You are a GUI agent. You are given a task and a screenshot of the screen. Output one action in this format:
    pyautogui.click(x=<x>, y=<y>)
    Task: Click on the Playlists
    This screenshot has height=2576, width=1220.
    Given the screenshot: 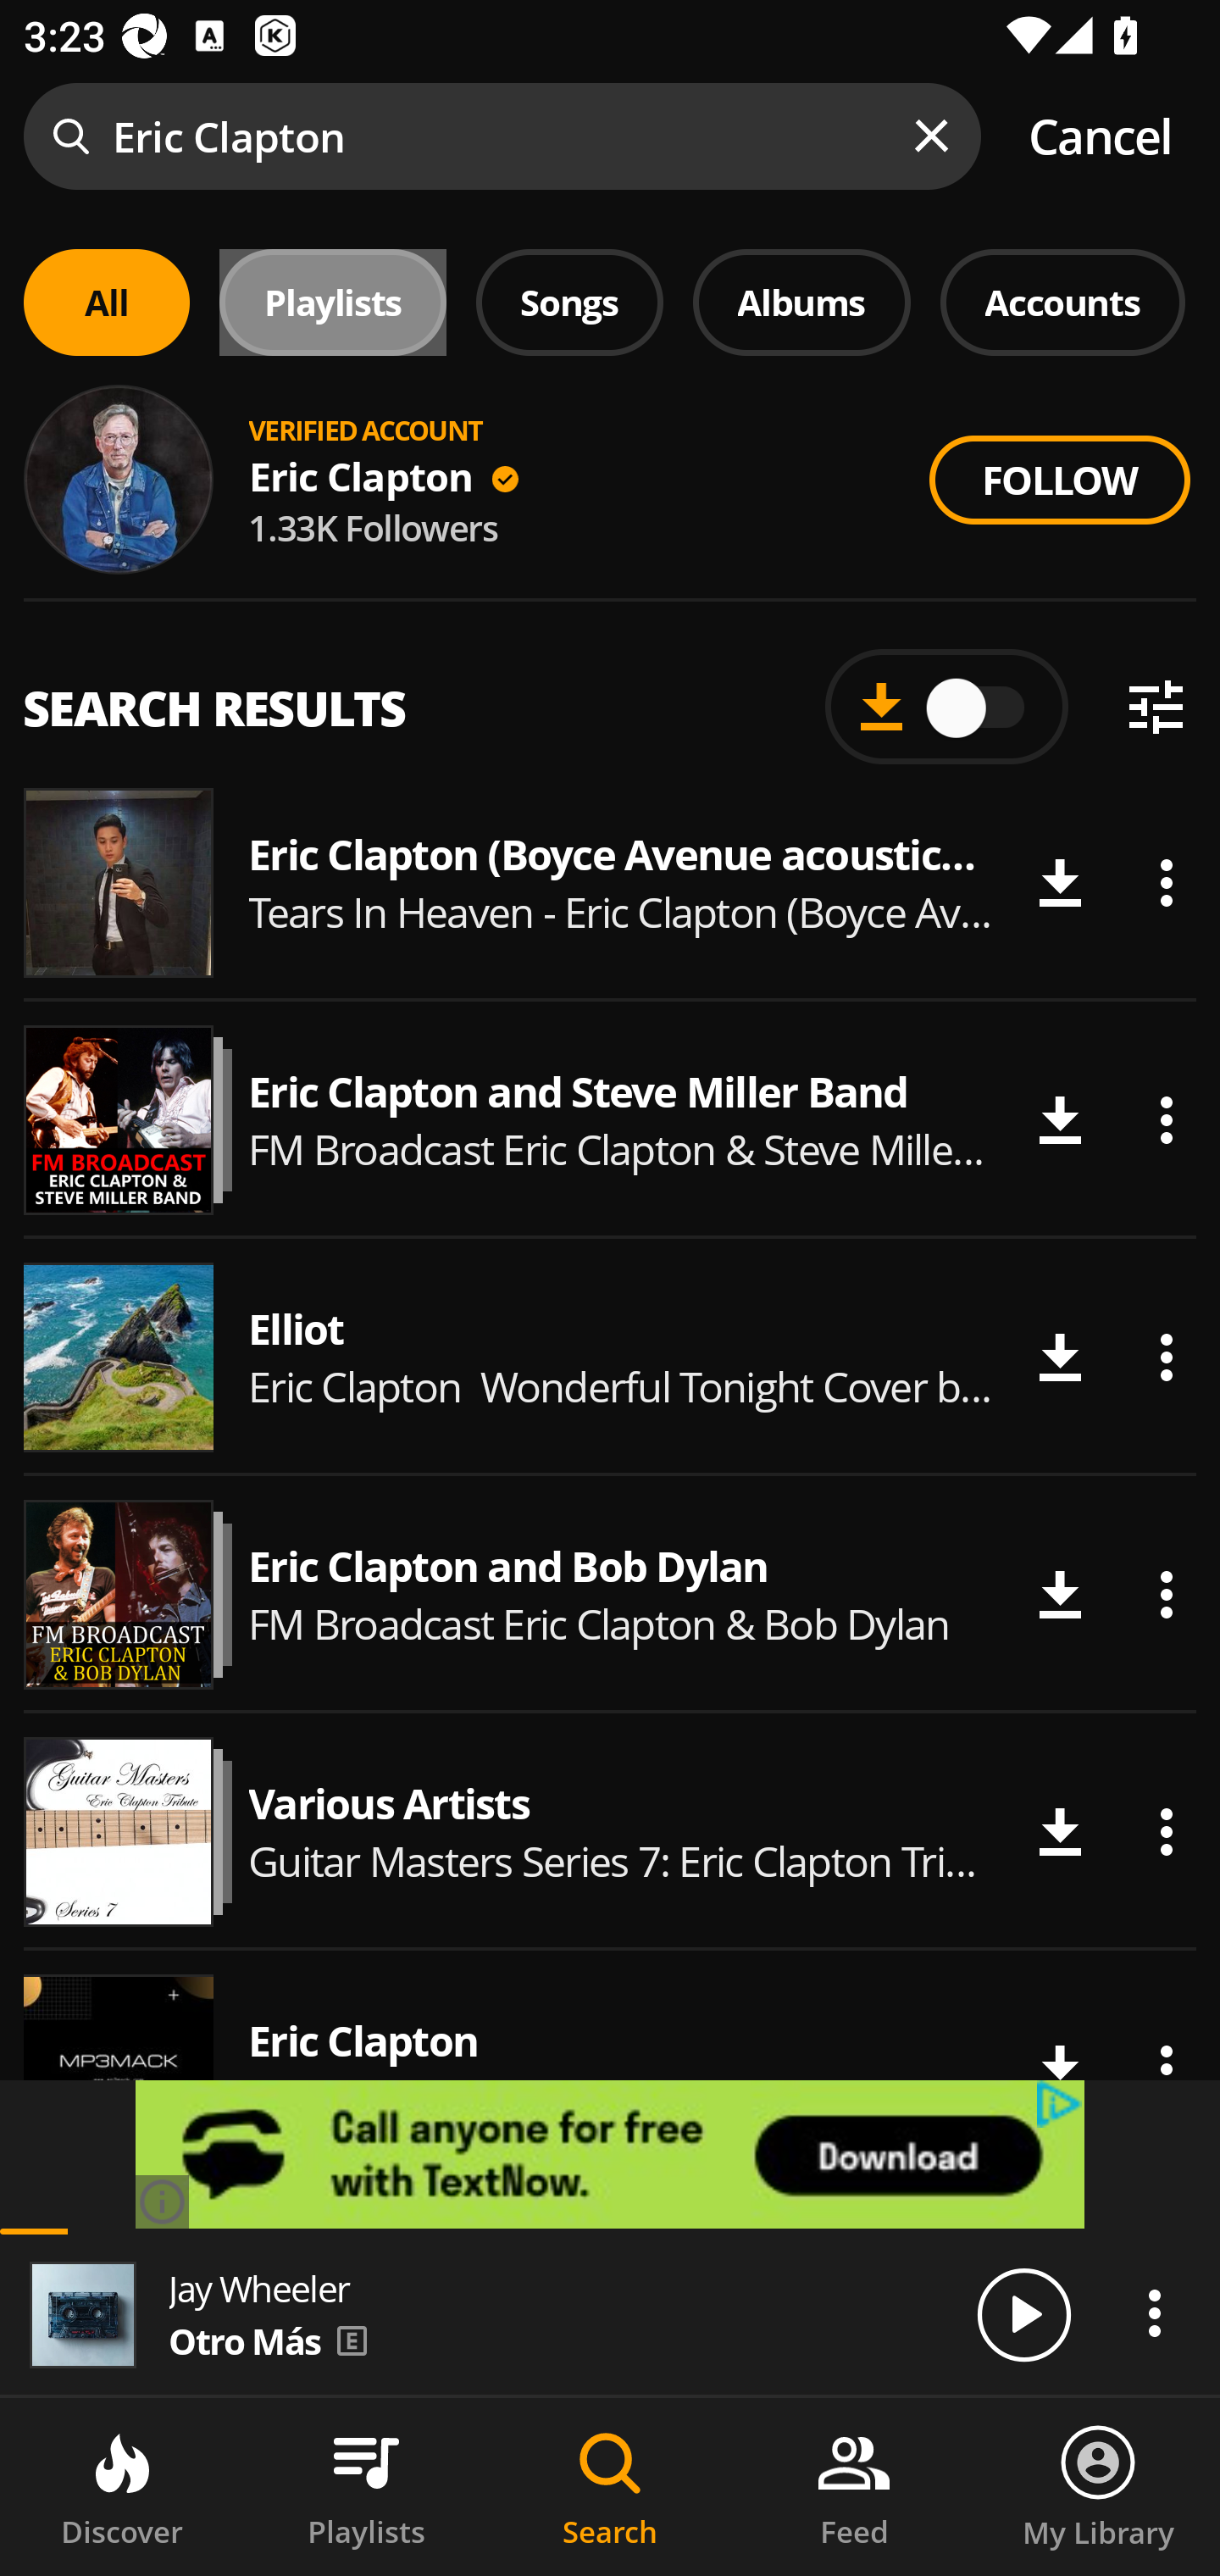 What is the action you would take?
    pyautogui.click(x=333, y=302)
    